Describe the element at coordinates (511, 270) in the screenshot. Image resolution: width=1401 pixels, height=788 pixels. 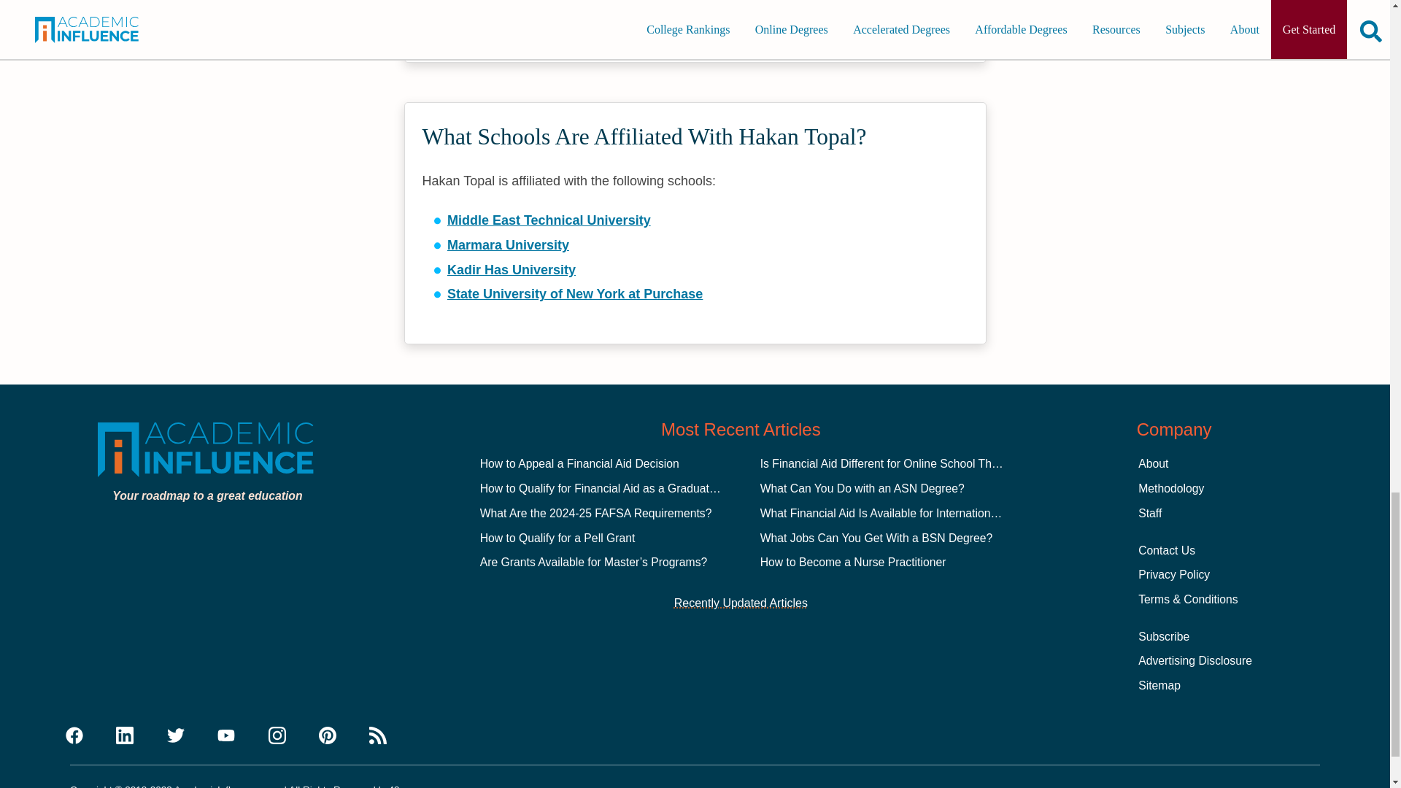
I see `Kadir Has University` at that location.